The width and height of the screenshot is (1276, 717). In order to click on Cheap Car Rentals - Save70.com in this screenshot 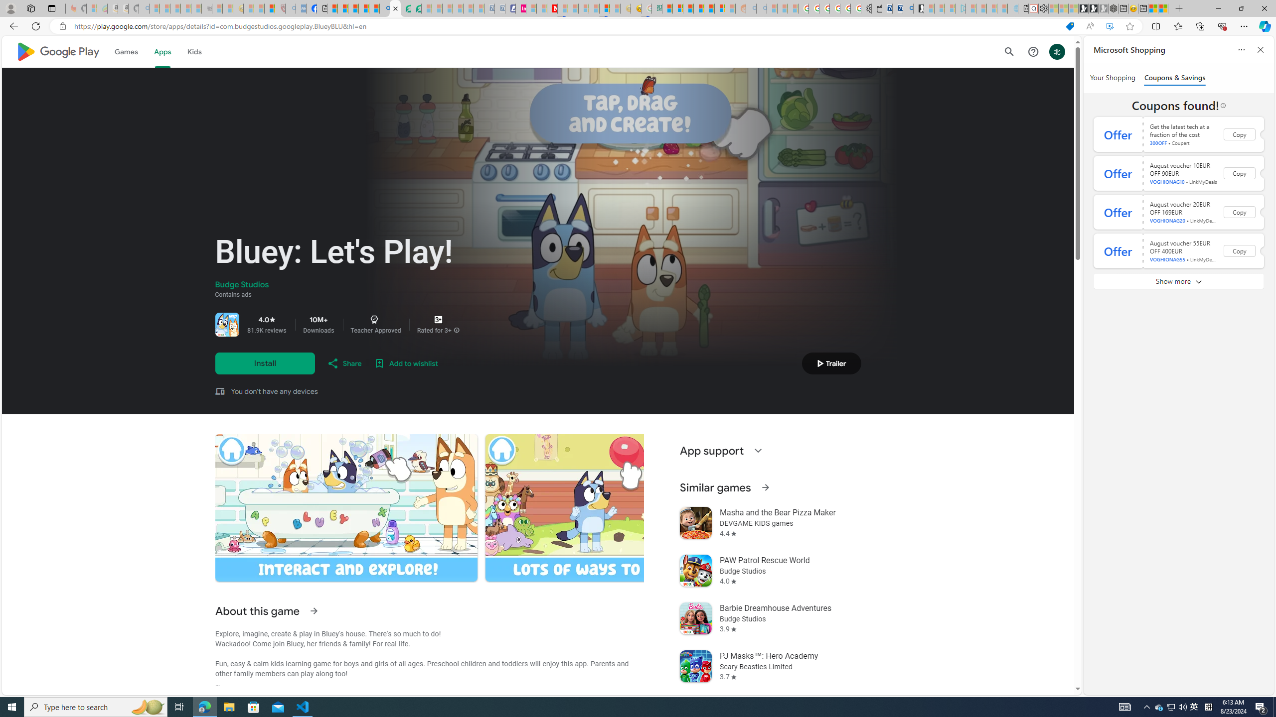, I will do `click(897, 8)`.